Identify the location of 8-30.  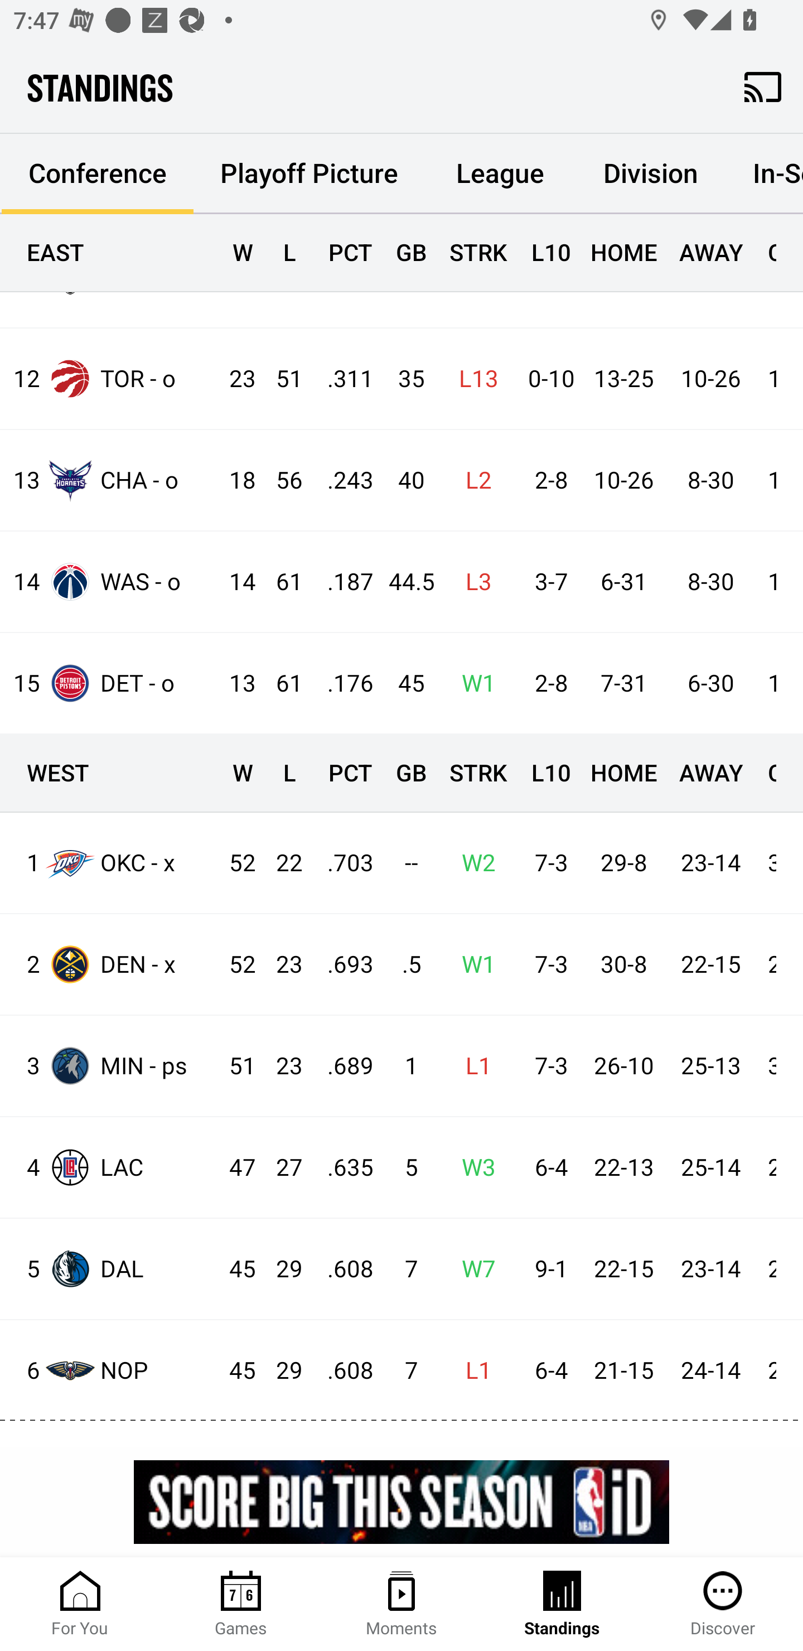
(710, 581).